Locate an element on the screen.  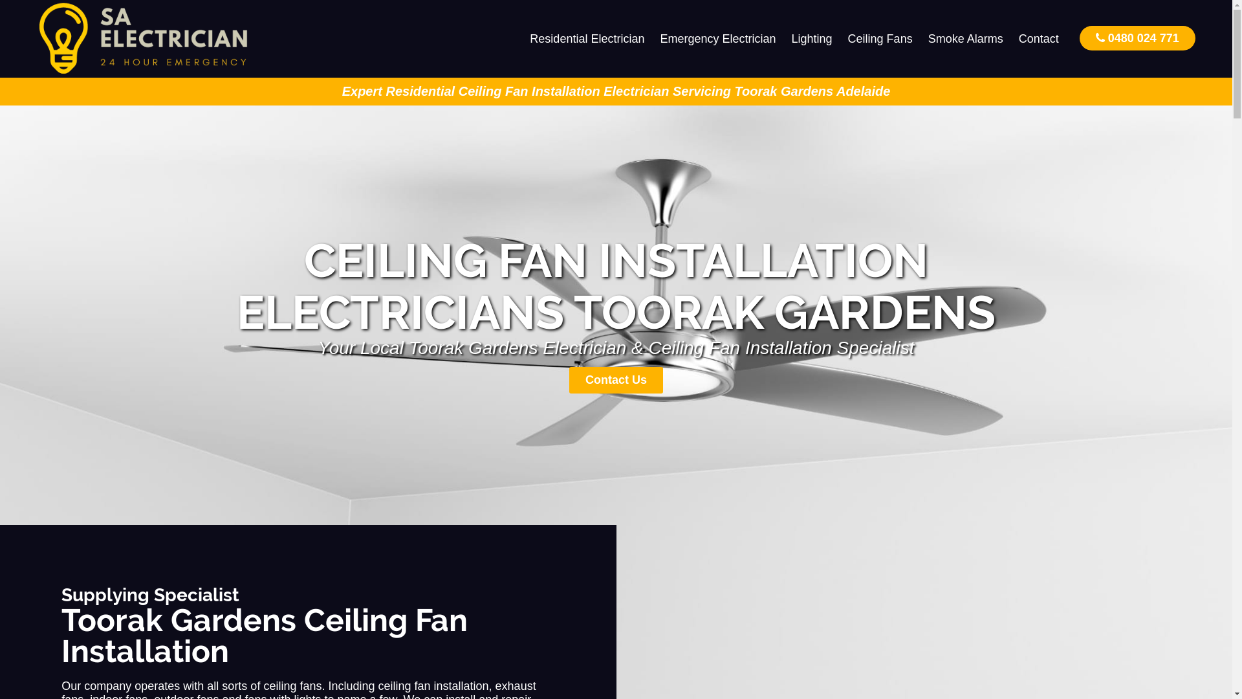
Residential Electrician is located at coordinates (587, 39).